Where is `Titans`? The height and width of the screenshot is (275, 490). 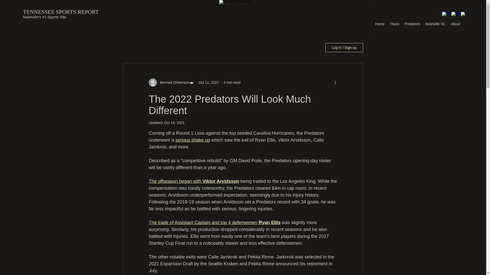
Titans is located at coordinates (394, 24).